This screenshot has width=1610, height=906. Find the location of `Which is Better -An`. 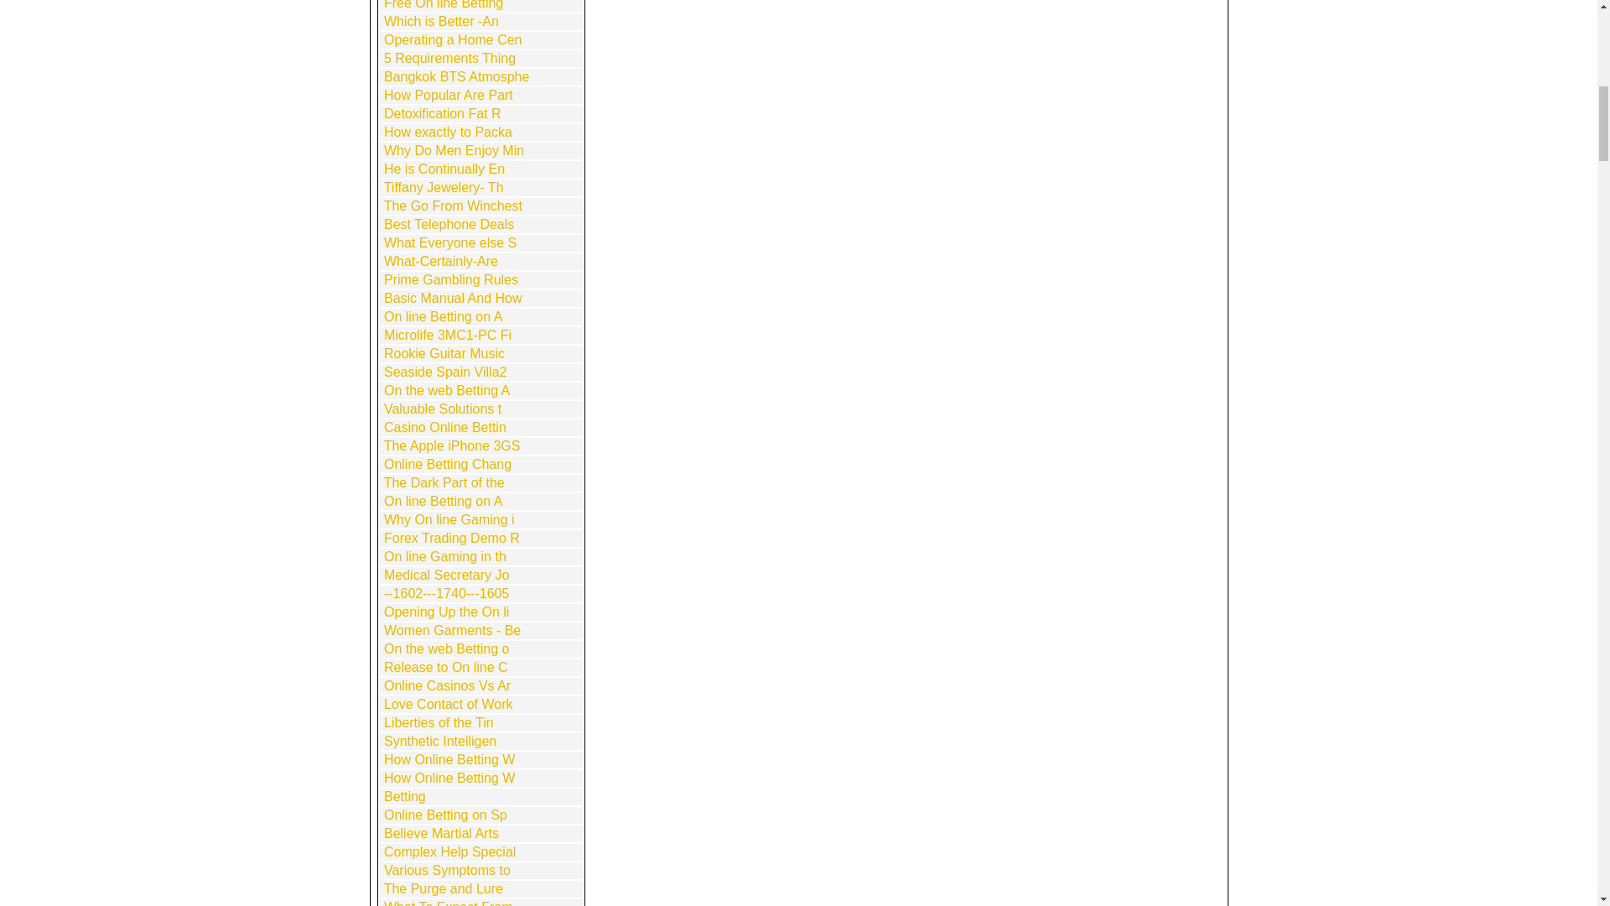

Which is Better -An is located at coordinates (441, 21).